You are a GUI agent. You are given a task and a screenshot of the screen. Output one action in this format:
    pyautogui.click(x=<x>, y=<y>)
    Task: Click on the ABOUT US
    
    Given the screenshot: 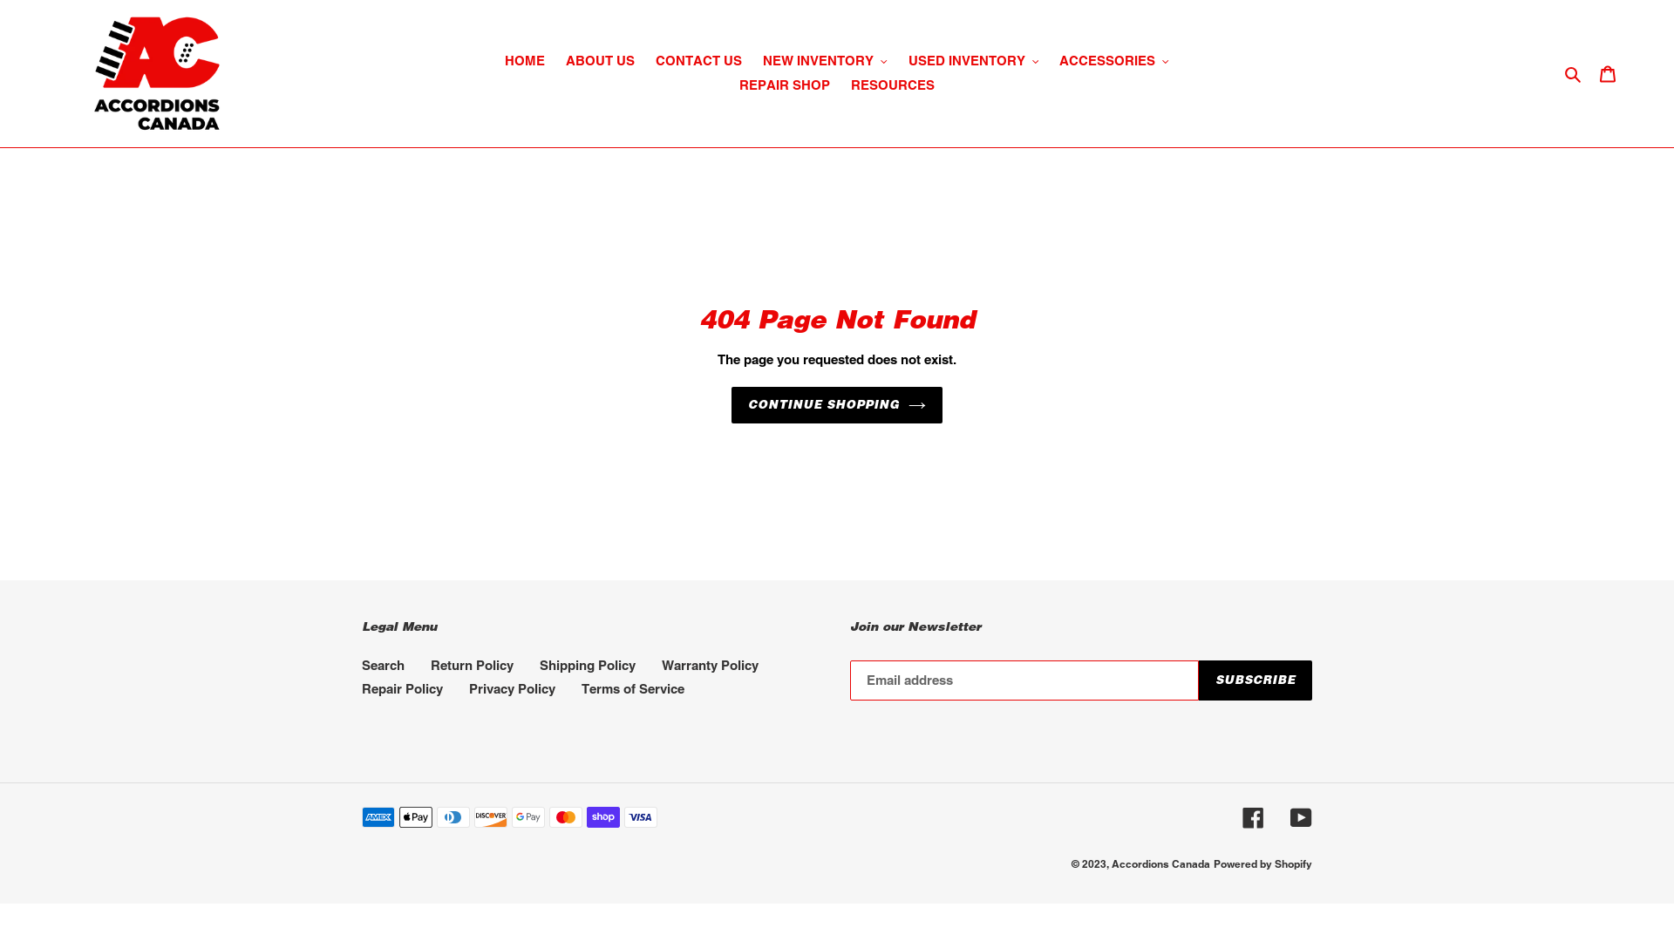 What is the action you would take?
    pyautogui.click(x=600, y=61)
    